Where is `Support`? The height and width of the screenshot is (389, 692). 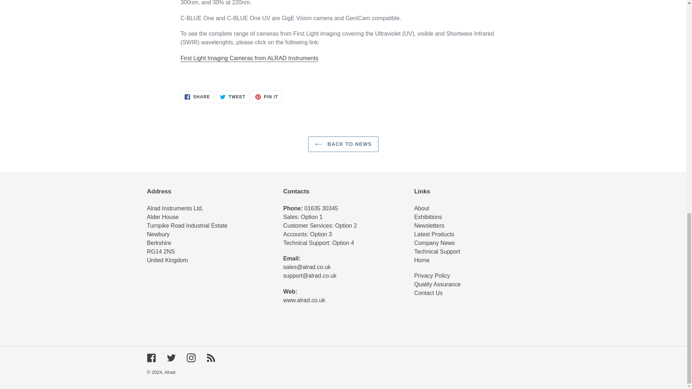
Support is located at coordinates (437, 251).